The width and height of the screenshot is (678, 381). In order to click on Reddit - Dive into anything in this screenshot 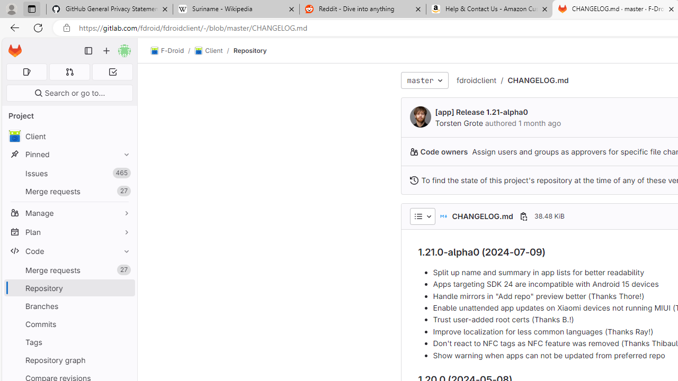, I will do `click(362, 10)`.